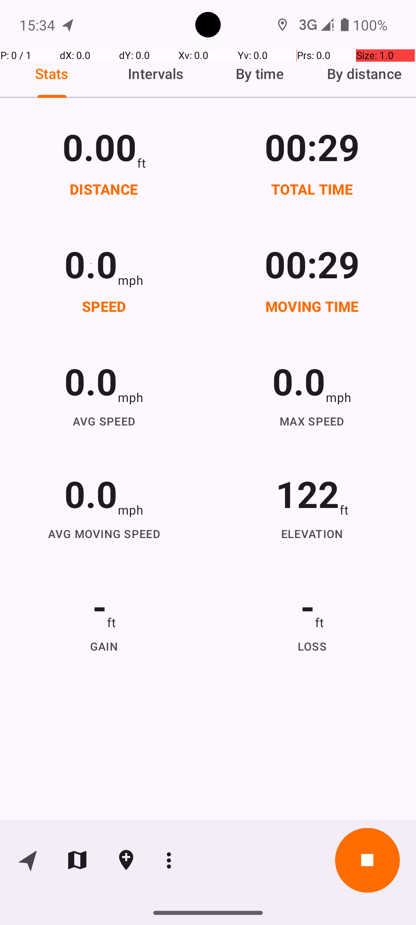  I want to click on -, so click(99, 606).